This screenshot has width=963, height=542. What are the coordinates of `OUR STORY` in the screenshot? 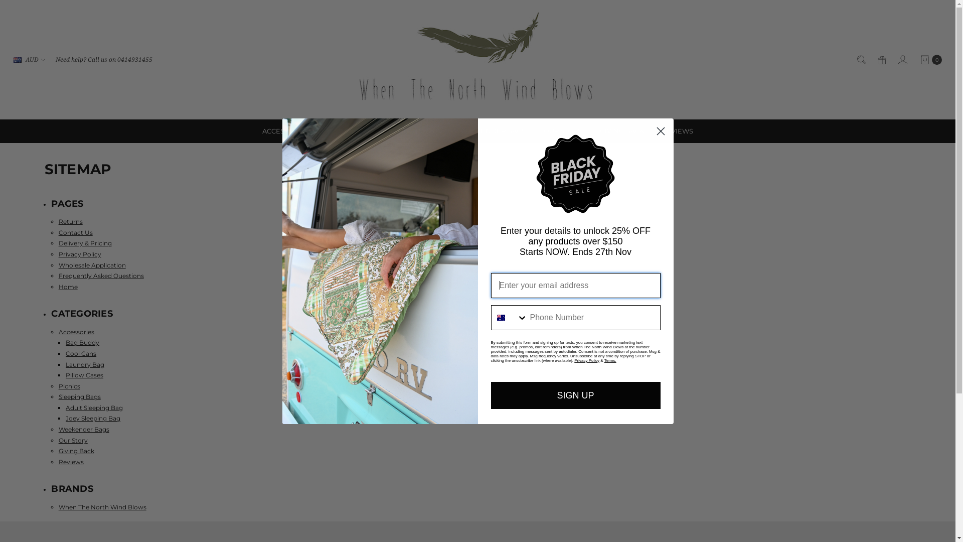 It's located at (563, 131).